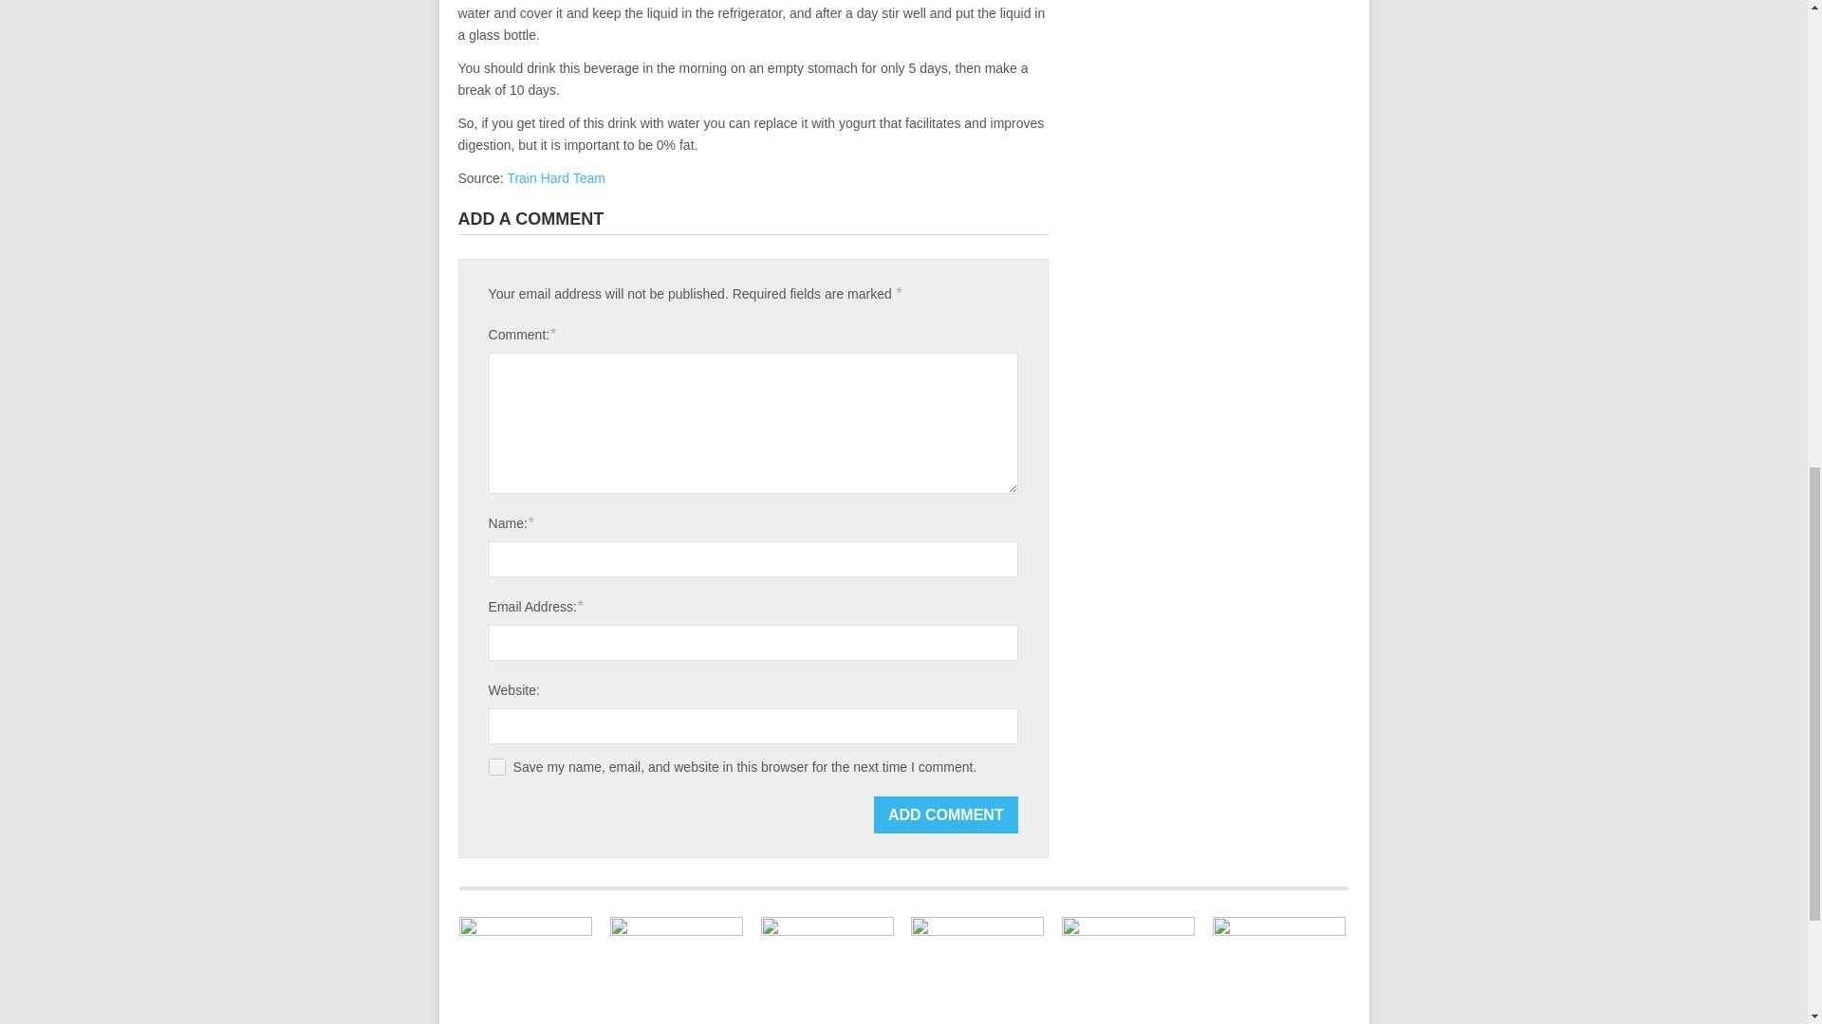 This screenshot has width=1822, height=1024. What do you see at coordinates (1128, 970) in the screenshot?
I see `6 Easy Exercises to Banish Flabby Arms for Good` at bounding box center [1128, 970].